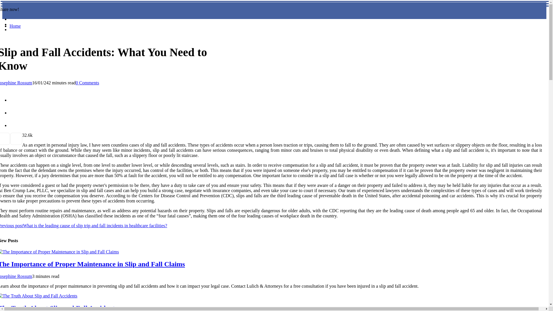 This screenshot has height=311, width=553. Describe the element at coordinates (92, 264) in the screenshot. I see `The Importance of Proper Maintenance in Slip and Fall Claims` at that location.